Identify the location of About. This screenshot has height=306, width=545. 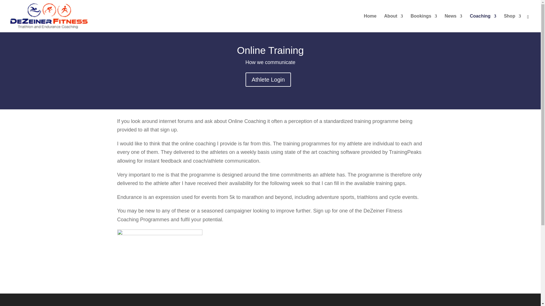
(393, 23).